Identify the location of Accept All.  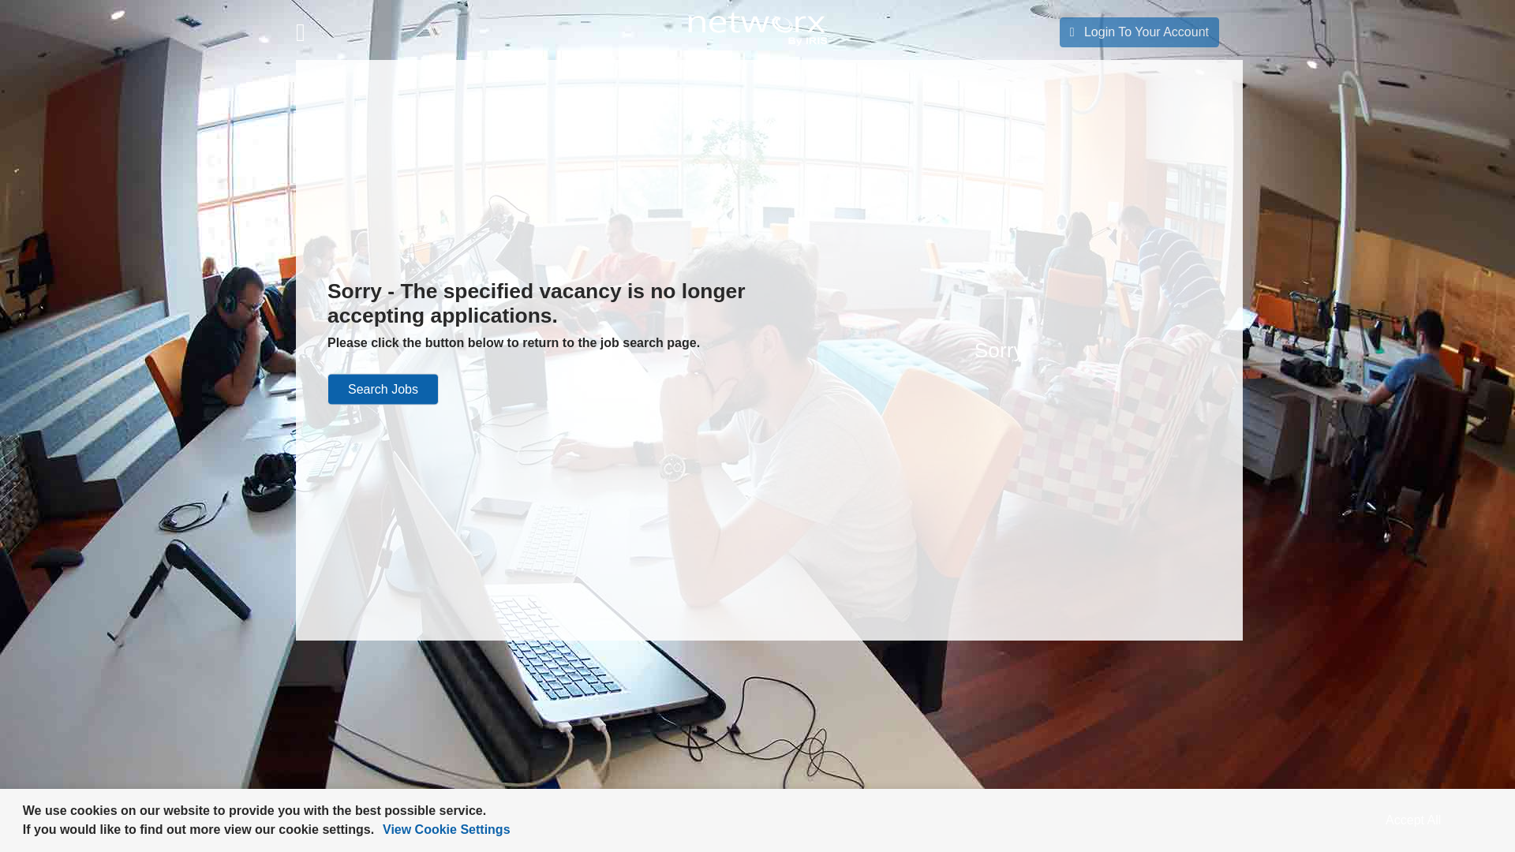
(1413, 820).